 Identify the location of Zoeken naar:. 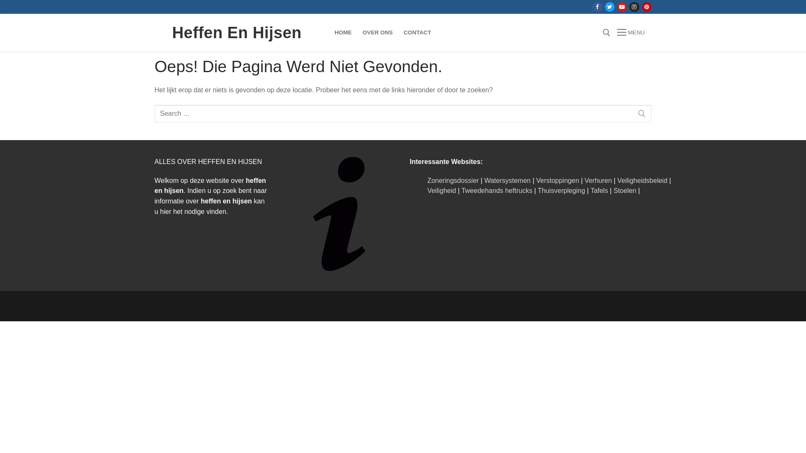
(403, 114).